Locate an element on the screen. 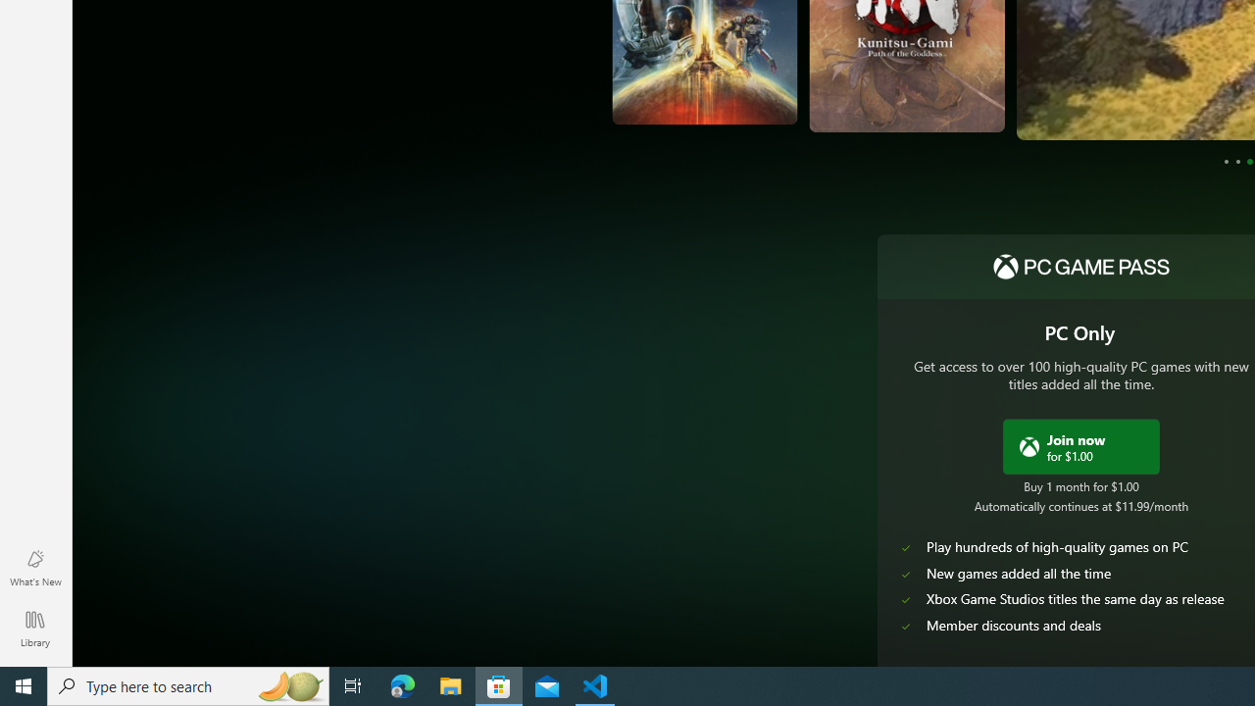  Play Trailer is located at coordinates (1133, 99).